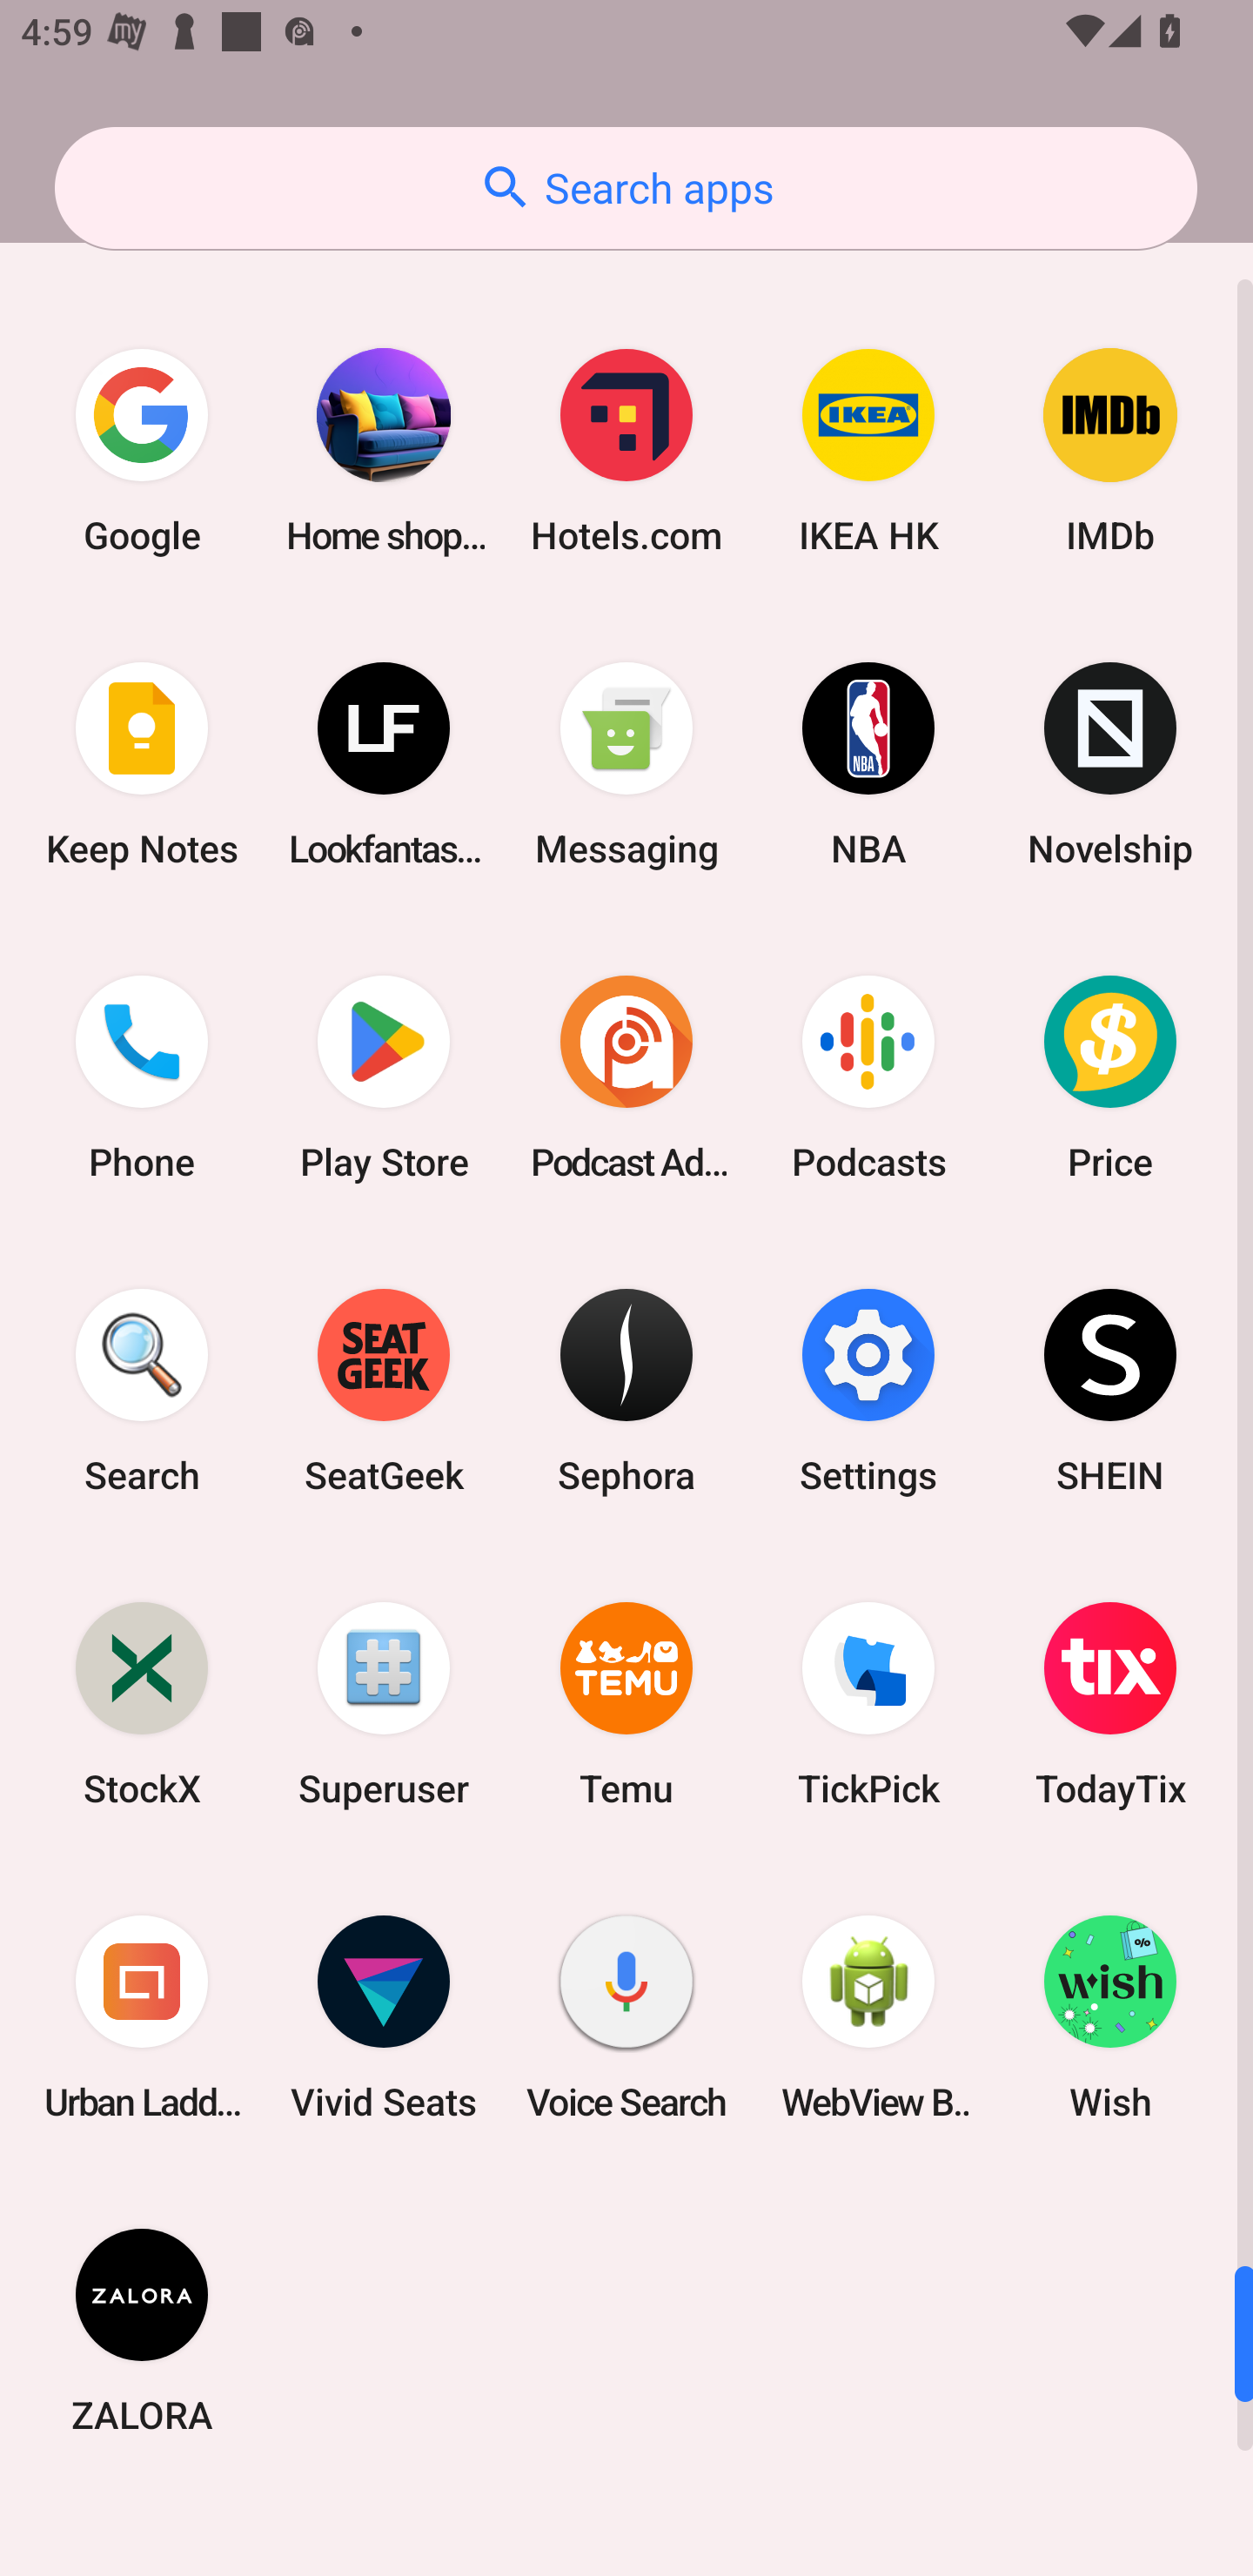 The image size is (1253, 2576). I want to click on Google, so click(142, 451).